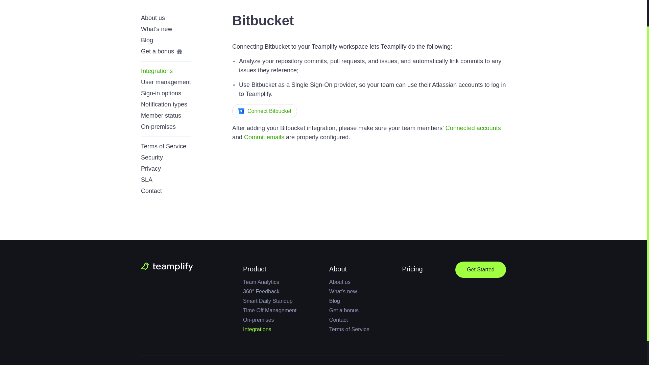 This screenshot has height=365, width=649. What do you see at coordinates (162, 51) in the screenshot?
I see `Get a bonus` at bounding box center [162, 51].